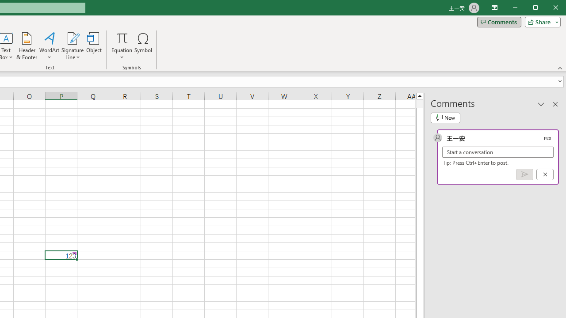  Describe the element at coordinates (50, 46) in the screenshot. I see `WordArt` at that location.